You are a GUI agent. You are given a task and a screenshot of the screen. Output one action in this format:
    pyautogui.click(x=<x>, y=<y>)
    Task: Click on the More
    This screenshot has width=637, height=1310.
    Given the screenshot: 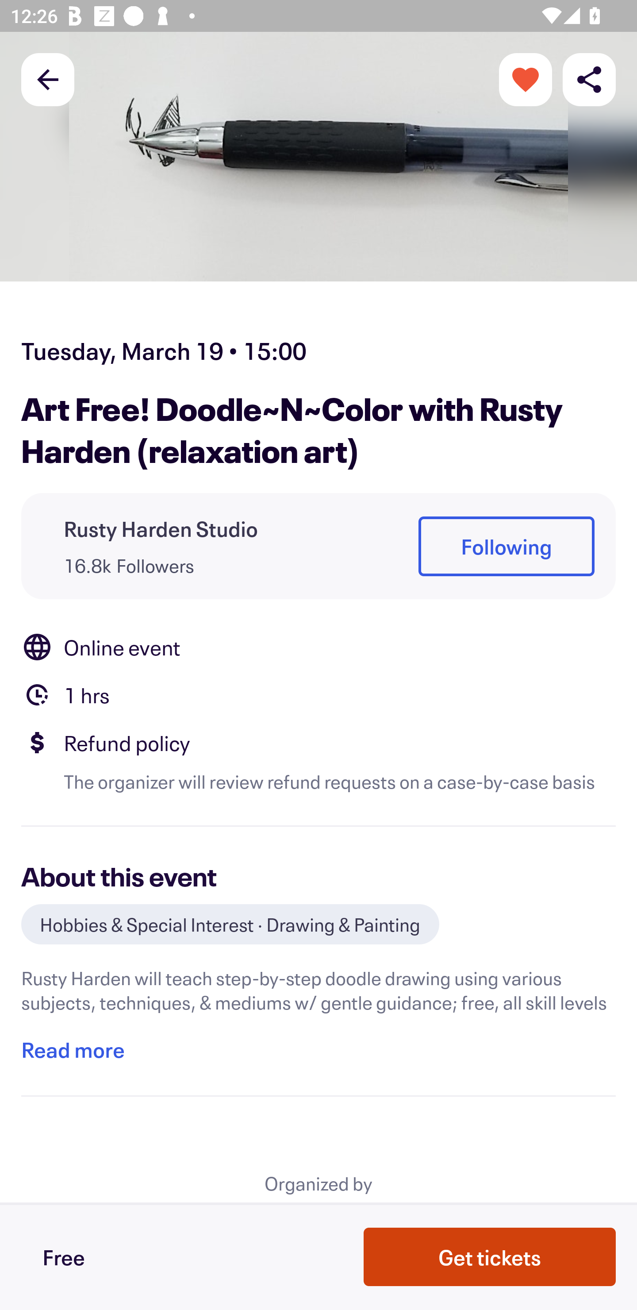 What is the action you would take?
    pyautogui.click(x=526, y=79)
    